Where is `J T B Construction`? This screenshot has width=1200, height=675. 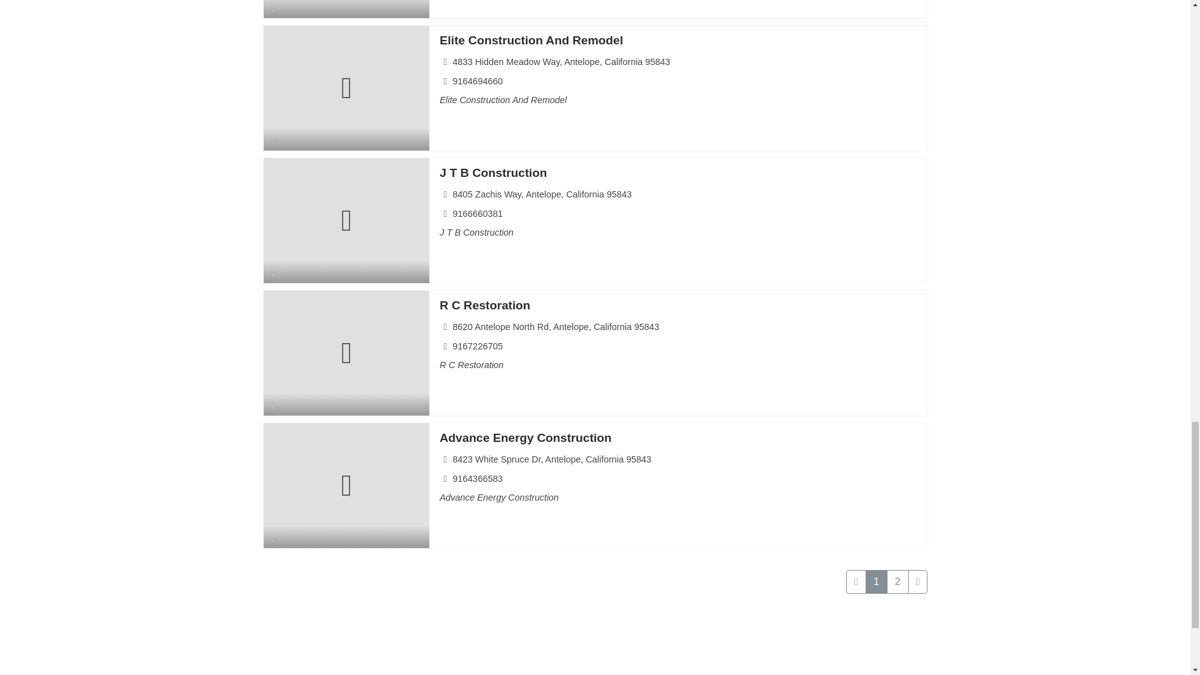 J T B Construction is located at coordinates (492, 172).